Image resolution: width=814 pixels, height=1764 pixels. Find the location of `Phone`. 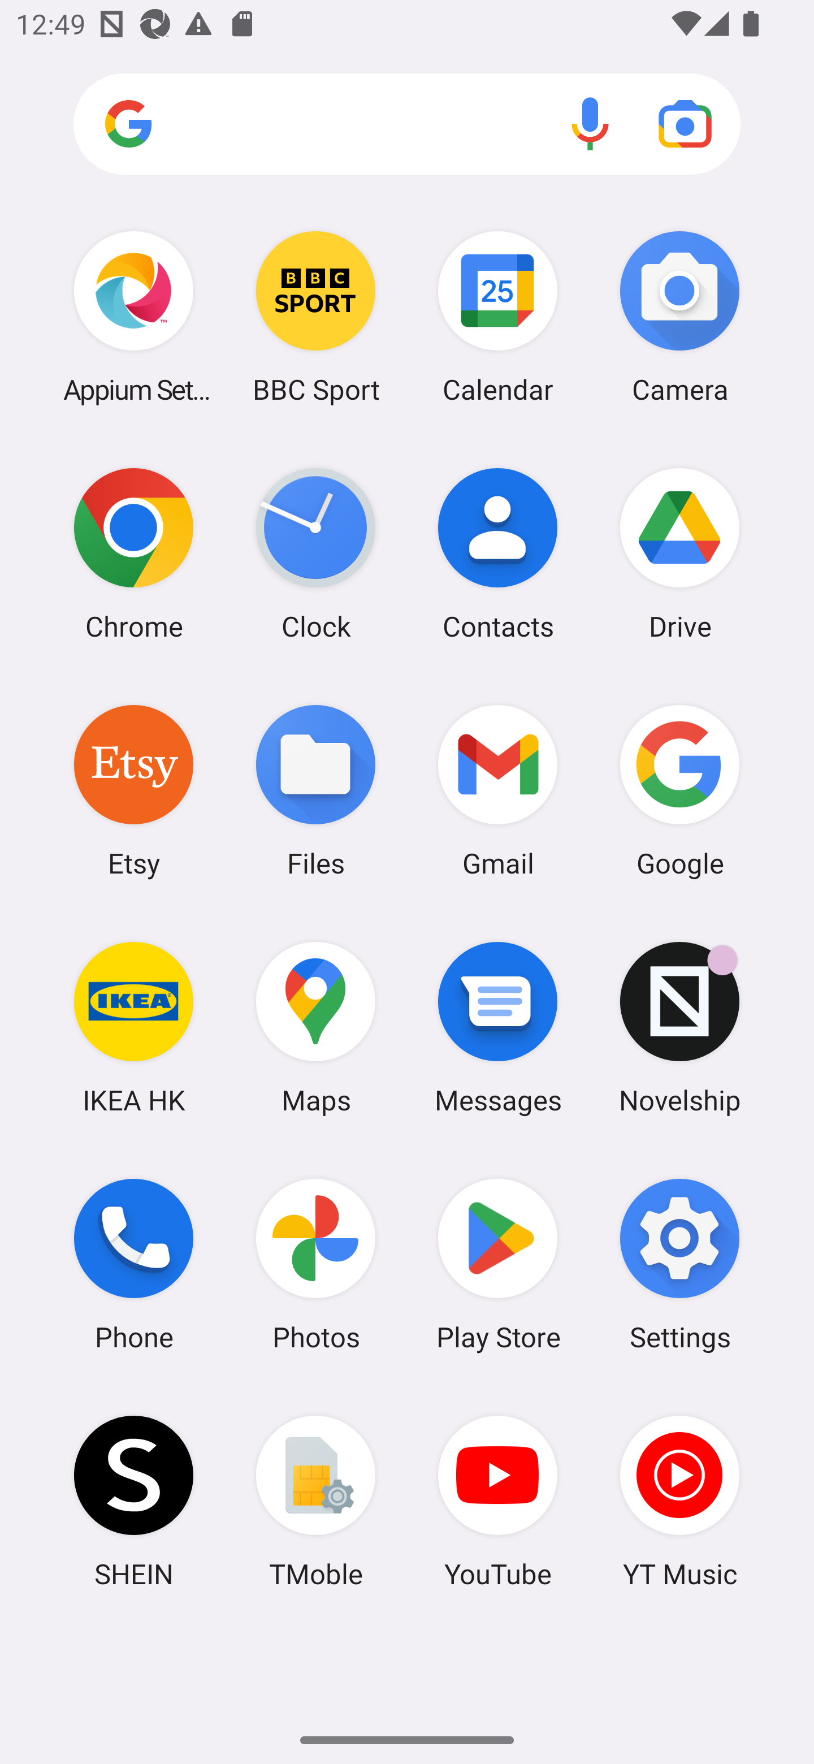

Phone is located at coordinates (133, 1265).